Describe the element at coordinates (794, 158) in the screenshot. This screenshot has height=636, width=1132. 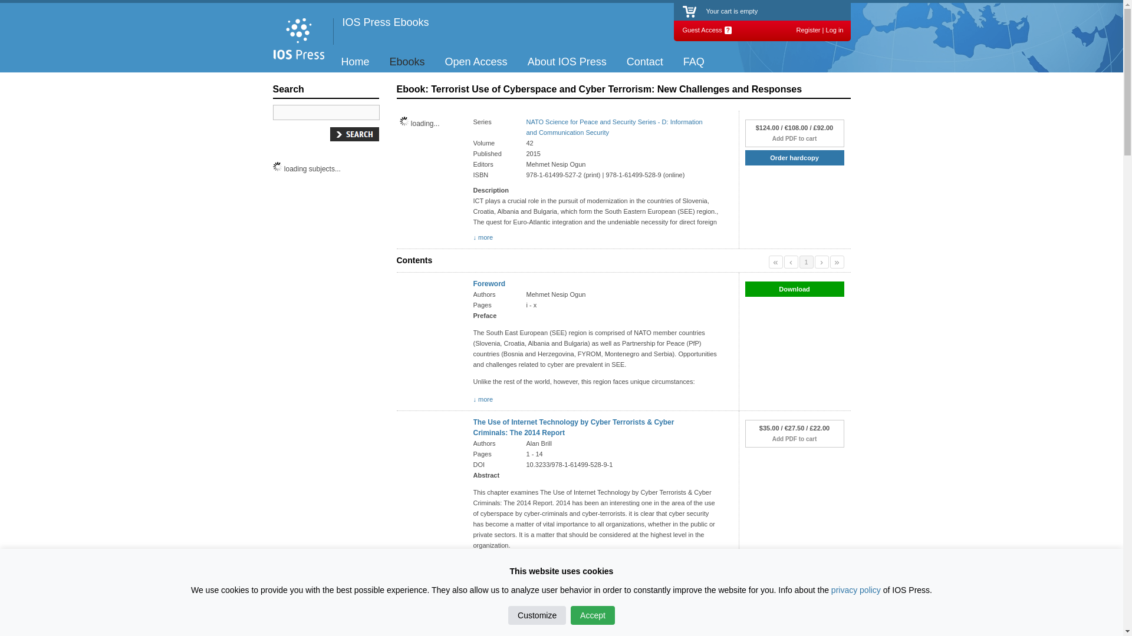
I see `Order hardcopy` at that location.